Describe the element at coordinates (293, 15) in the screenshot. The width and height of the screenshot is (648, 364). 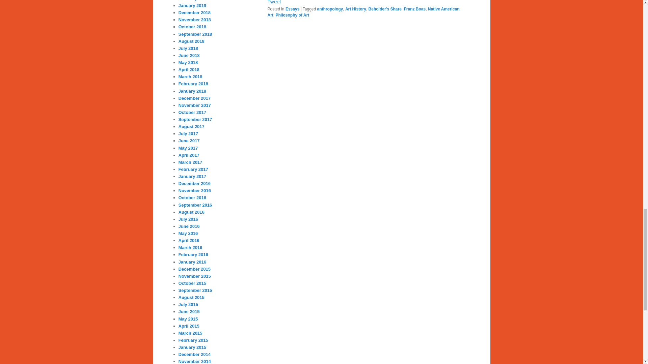
I see `Philosophy of Art` at that location.